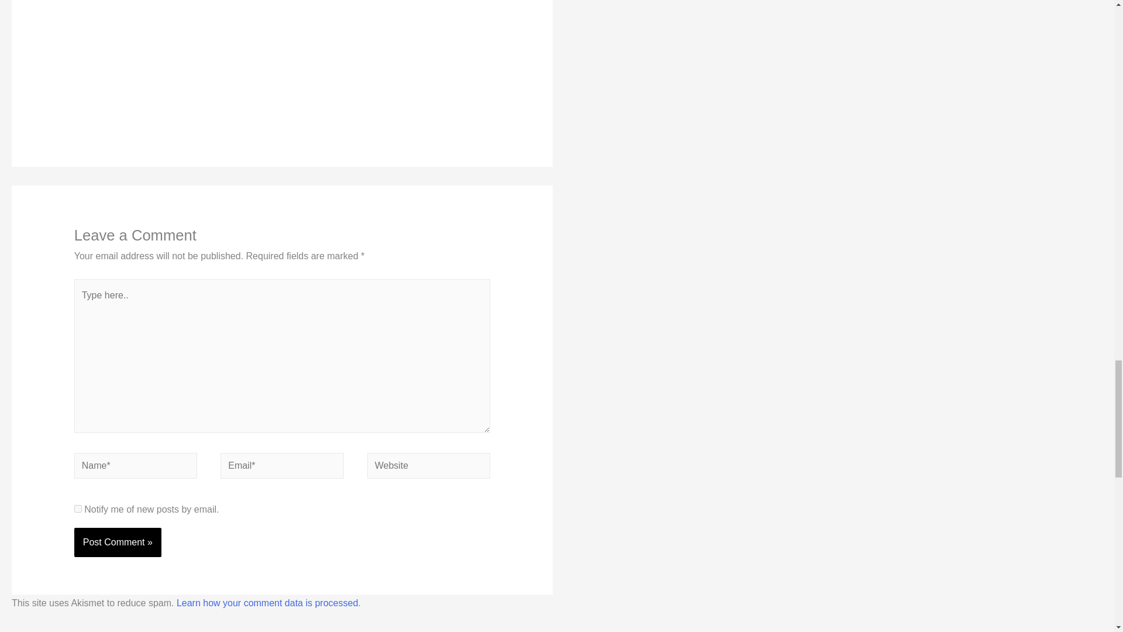  Describe the element at coordinates (78, 508) in the screenshot. I see `subscribe` at that location.